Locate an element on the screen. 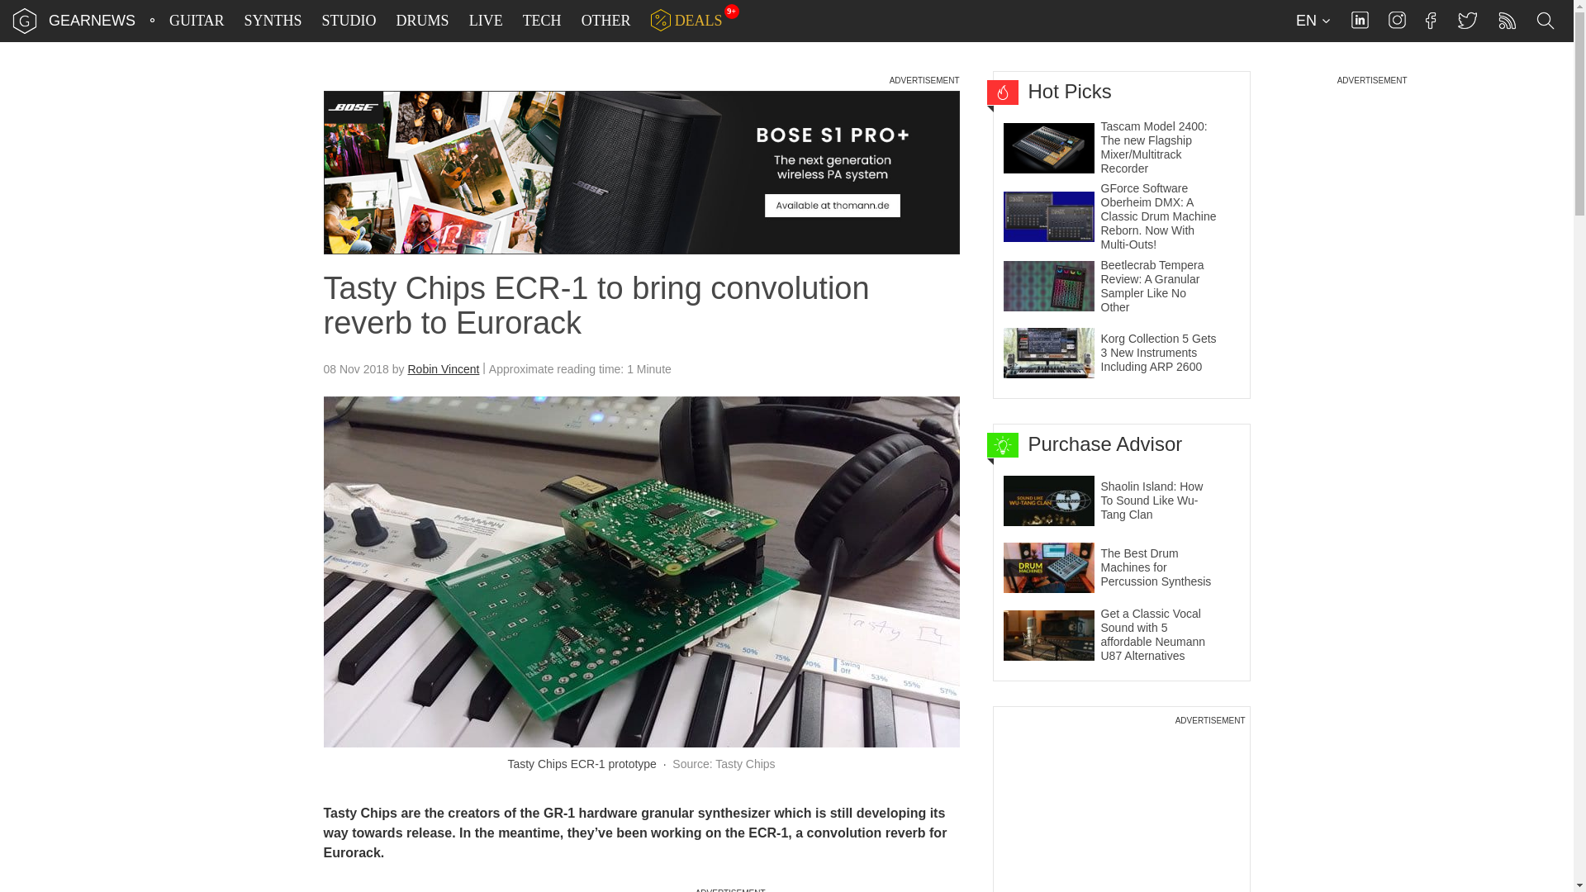 The height and width of the screenshot is (892, 1586). TECH is located at coordinates (542, 21).